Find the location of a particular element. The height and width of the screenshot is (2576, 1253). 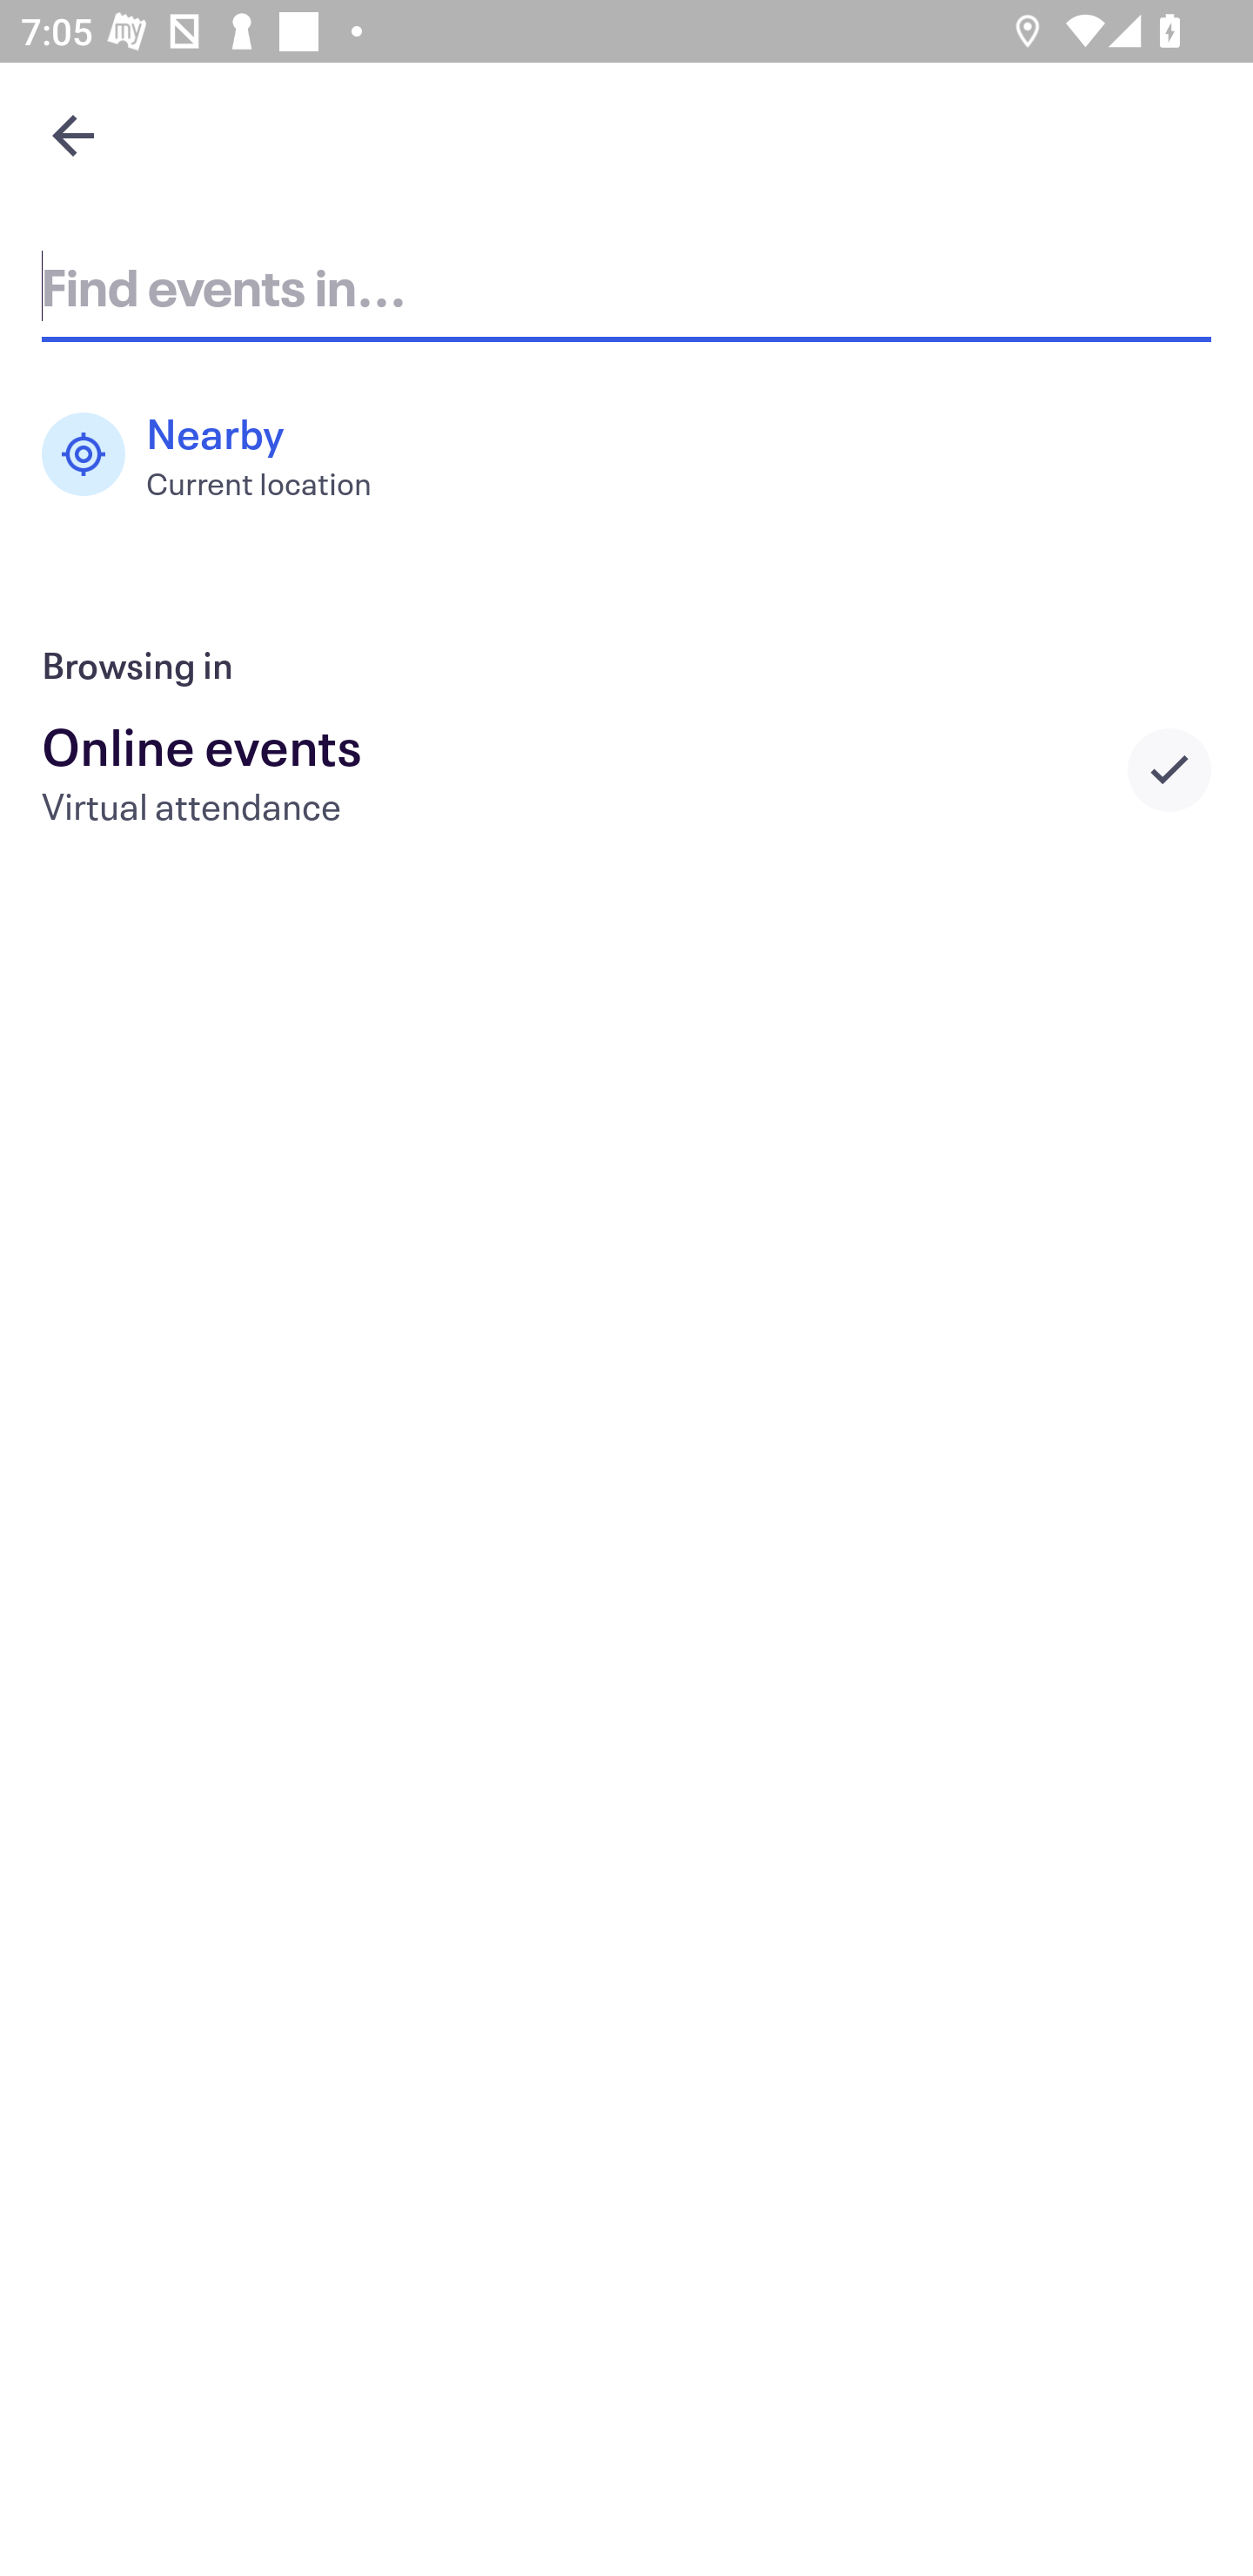

Find events in... is located at coordinates (626, 285).